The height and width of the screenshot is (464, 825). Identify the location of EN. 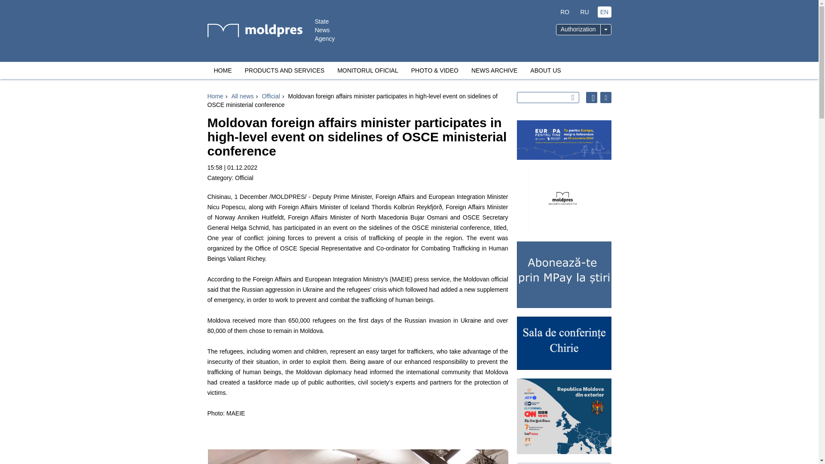
(604, 12).